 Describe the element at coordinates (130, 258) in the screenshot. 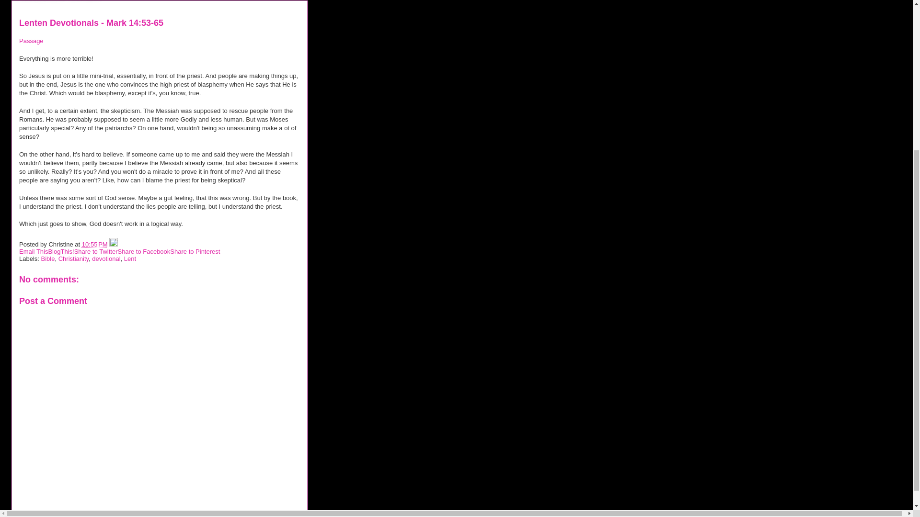

I see `Lent` at that location.